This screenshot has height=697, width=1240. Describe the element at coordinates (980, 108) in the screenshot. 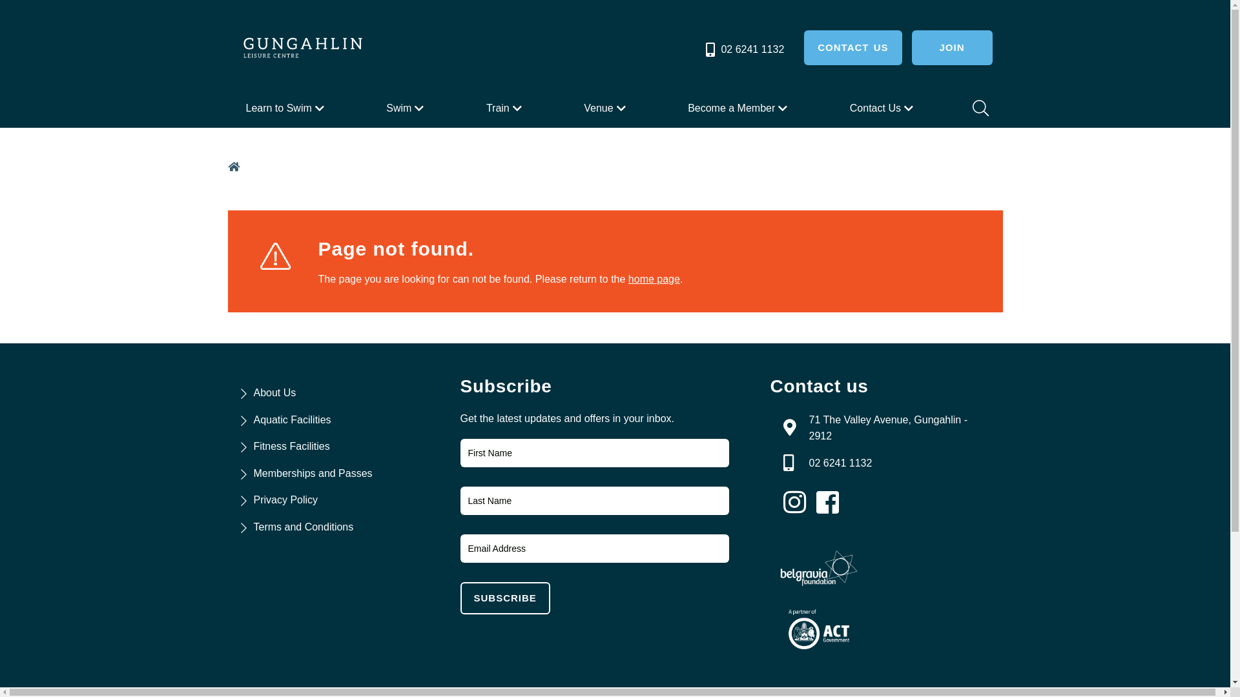

I see `Search` at that location.